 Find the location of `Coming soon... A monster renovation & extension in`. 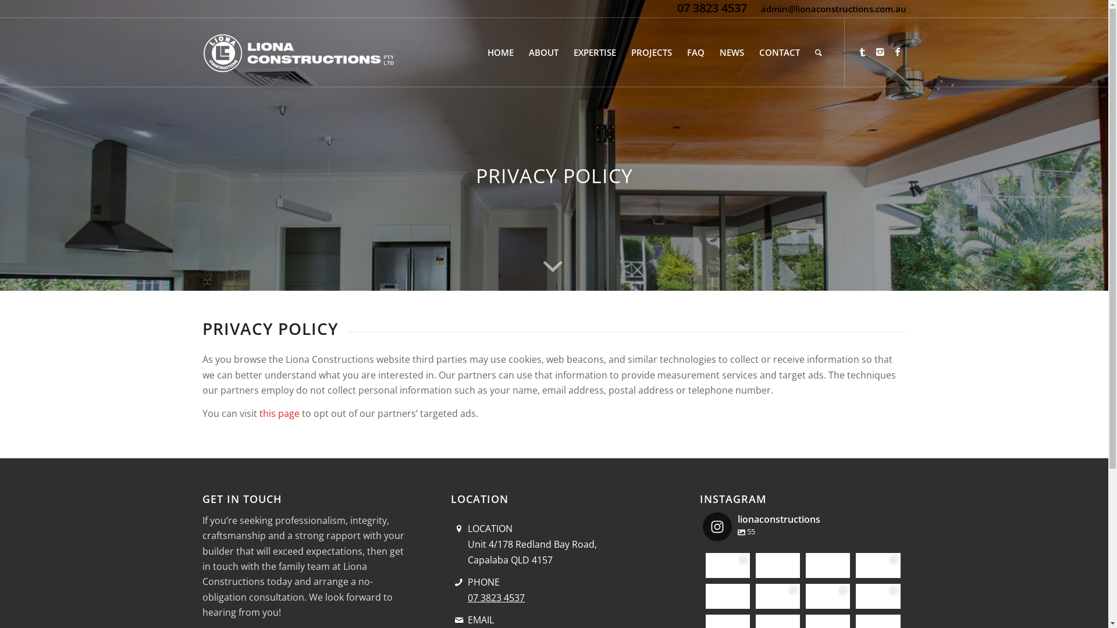

Coming soon... A monster renovation & extension in is located at coordinates (878, 565).